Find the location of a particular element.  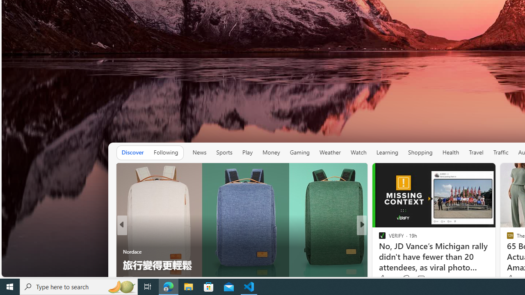

USA TODAY is located at coordinates (379, 238).